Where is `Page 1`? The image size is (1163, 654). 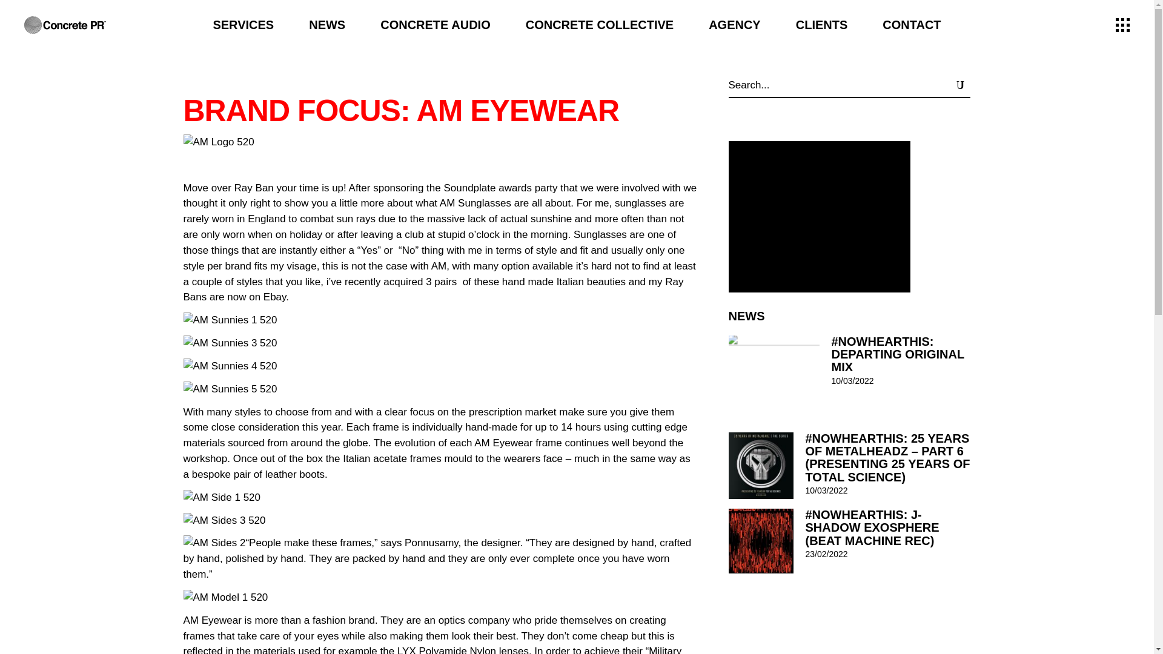
Page 1 is located at coordinates (440, 633).